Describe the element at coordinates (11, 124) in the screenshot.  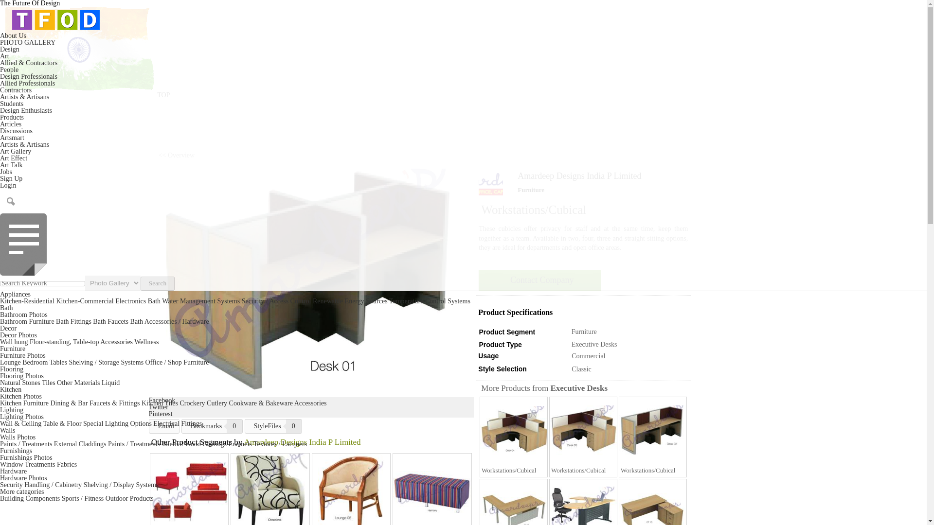
I see `Features of interest to TFOD fraternity` at that location.